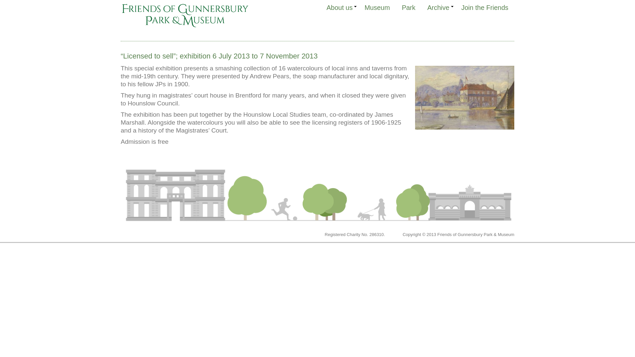 The height and width of the screenshot is (357, 635). Describe the element at coordinates (438, 8) in the screenshot. I see `Archive` at that location.